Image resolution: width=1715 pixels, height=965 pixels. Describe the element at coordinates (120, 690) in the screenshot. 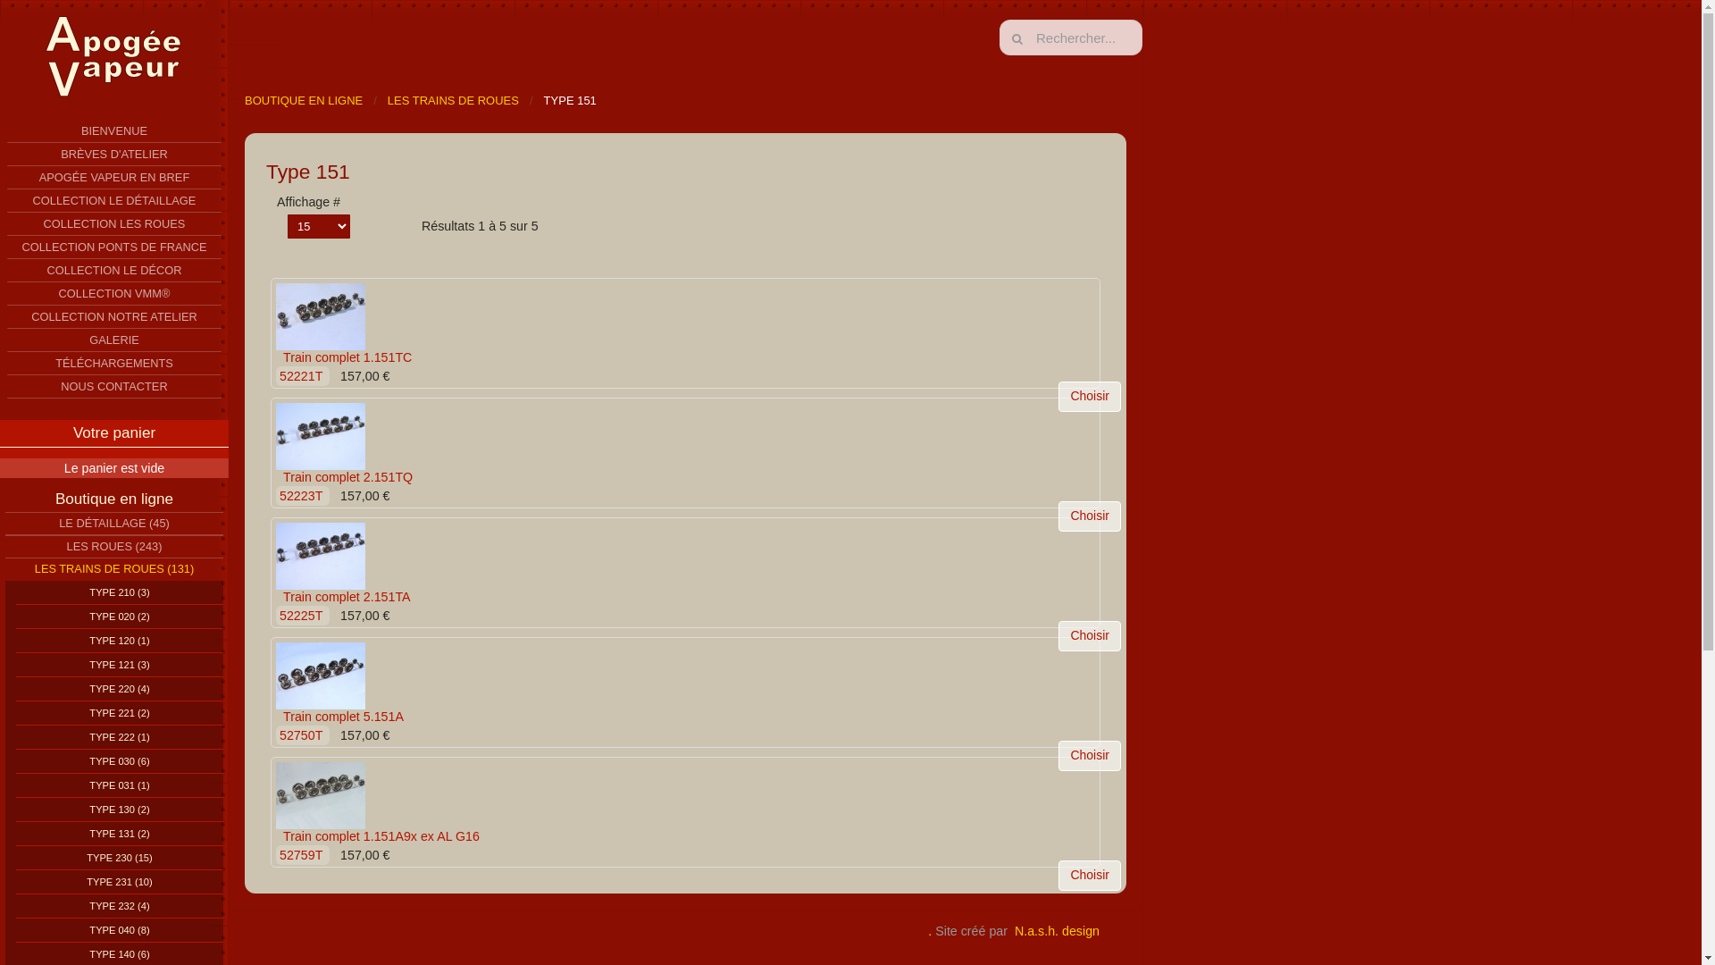

I see `TYPE 220 (4)` at that location.